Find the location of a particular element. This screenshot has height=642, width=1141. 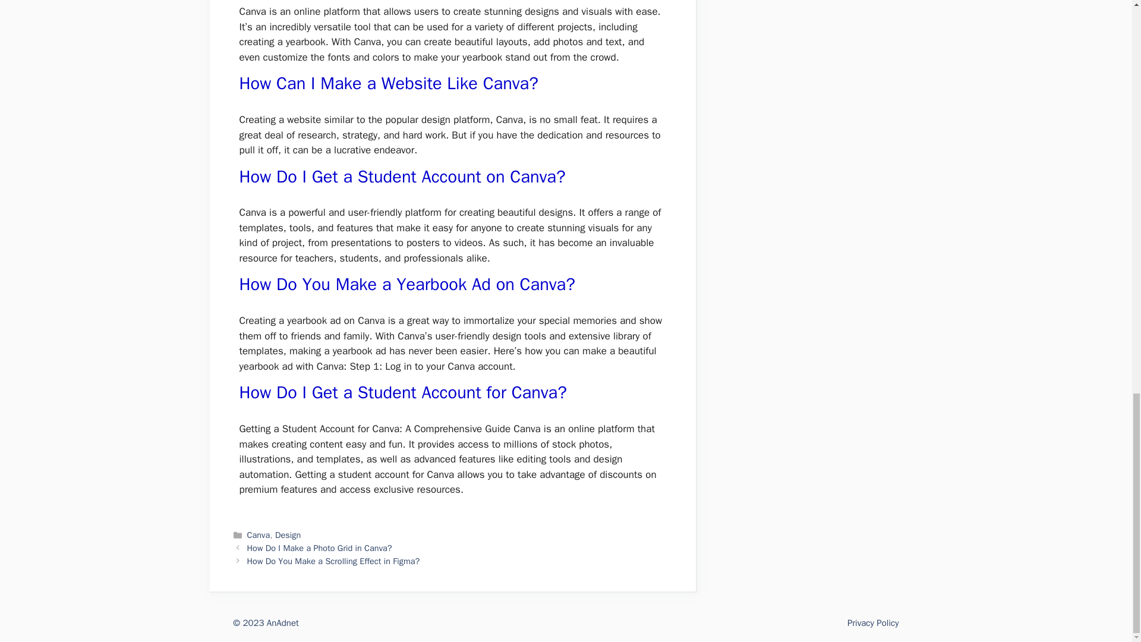

How Do I Get a Student Account for Canva? is located at coordinates (402, 392).